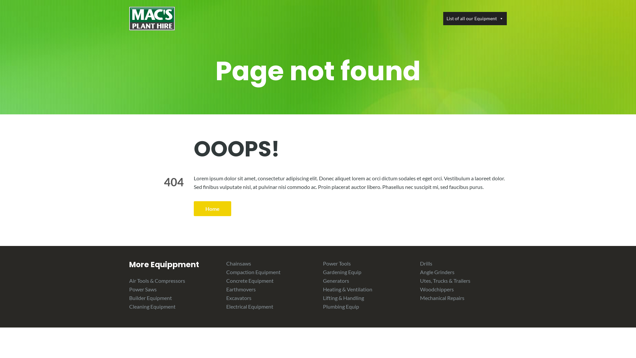  What do you see at coordinates (437, 272) in the screenshot?
I see `Angle Grinders` at bounding box center [437, 272].